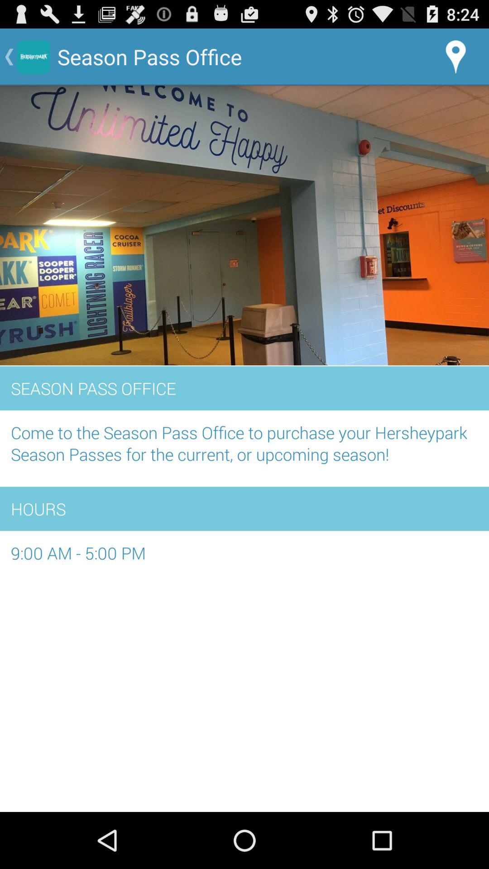 The width and height of the screenshot is (489, 869). What do you see at coordinates (244, 558) in the screenshot?
I see `flip until 9 00 am app` at bounding box center [244, 558].